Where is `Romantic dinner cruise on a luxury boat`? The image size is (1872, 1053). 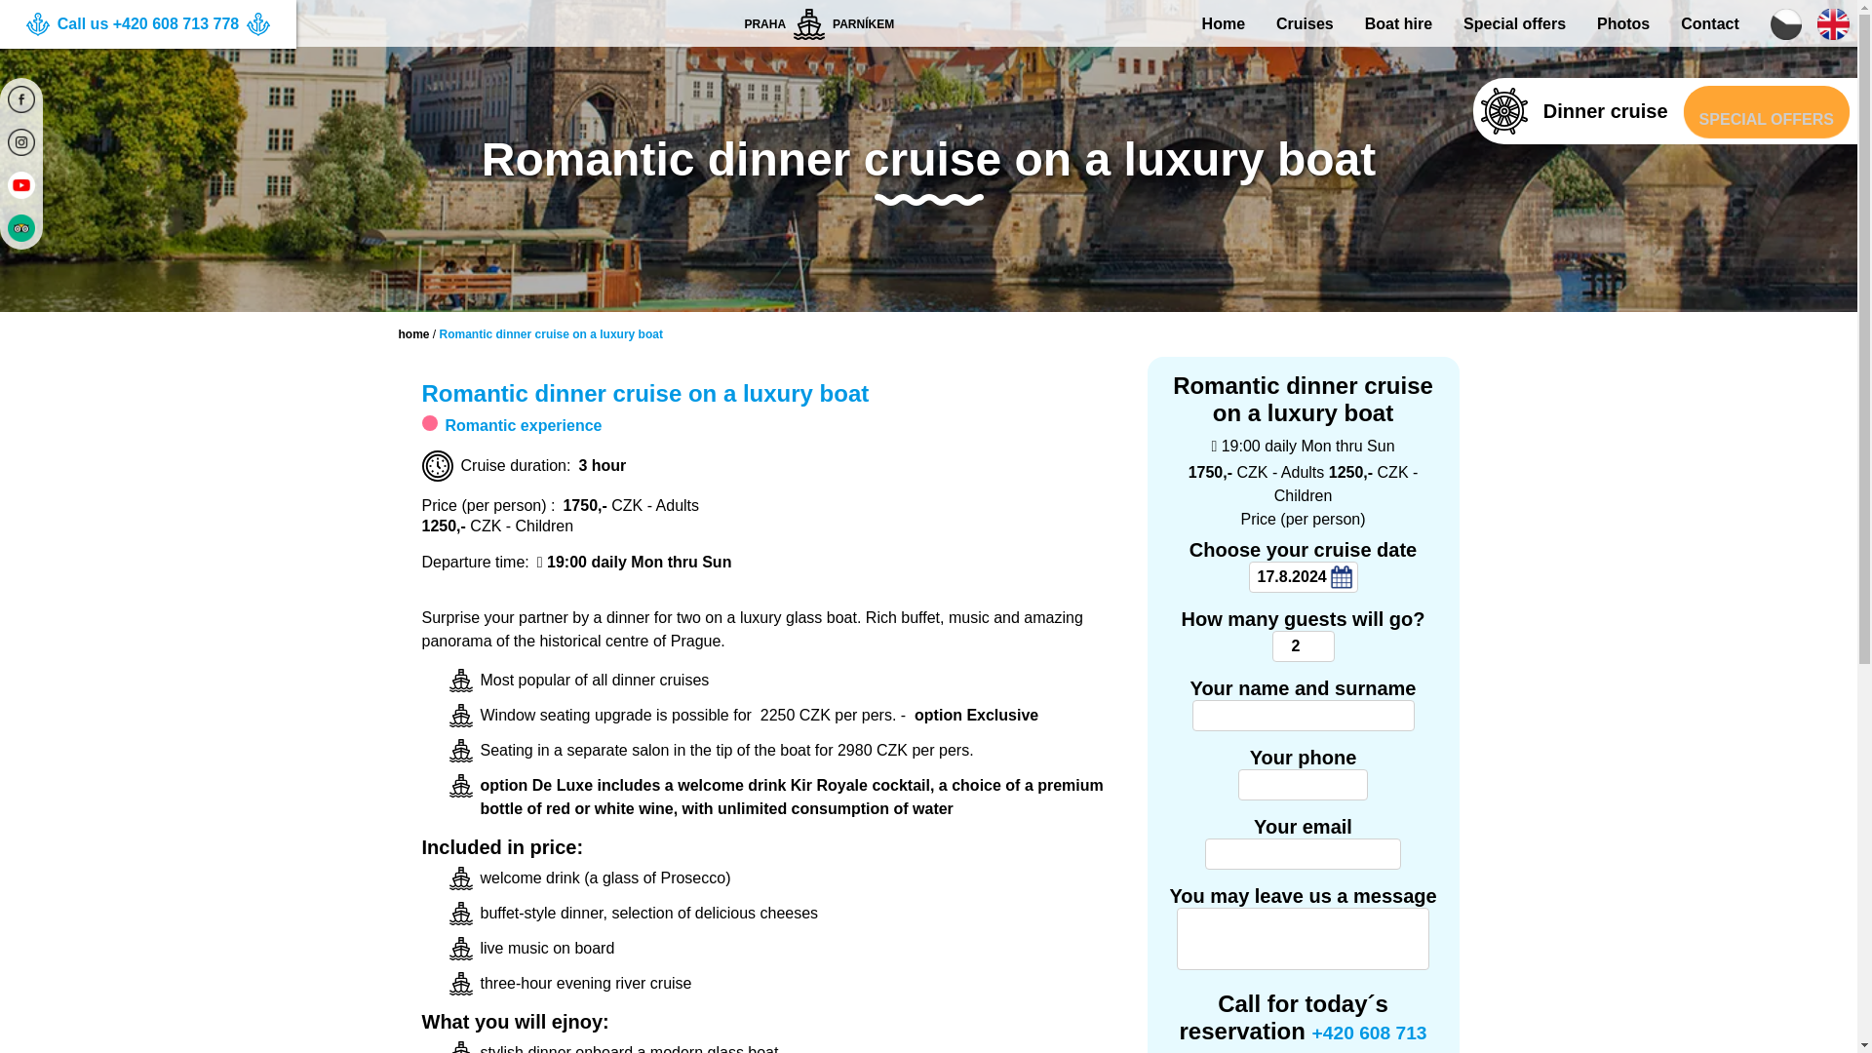 Romantic dinner cruise on a luxury boat is located at coordinates (551, 333).